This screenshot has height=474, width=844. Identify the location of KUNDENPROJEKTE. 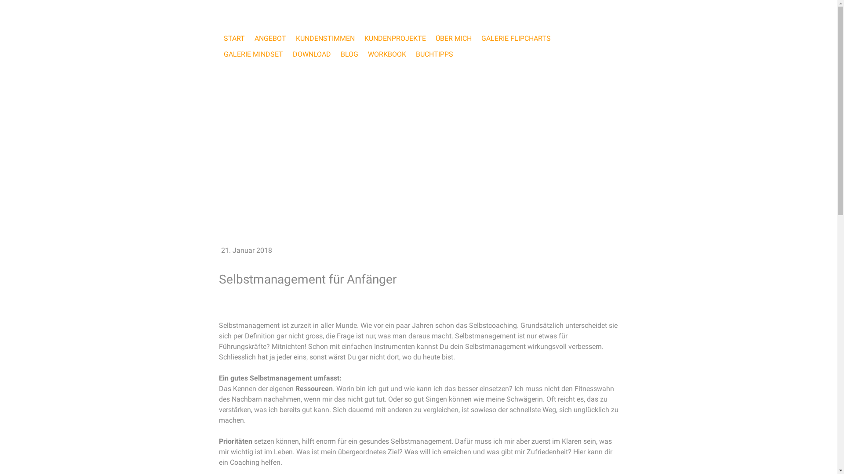
(395, 39).